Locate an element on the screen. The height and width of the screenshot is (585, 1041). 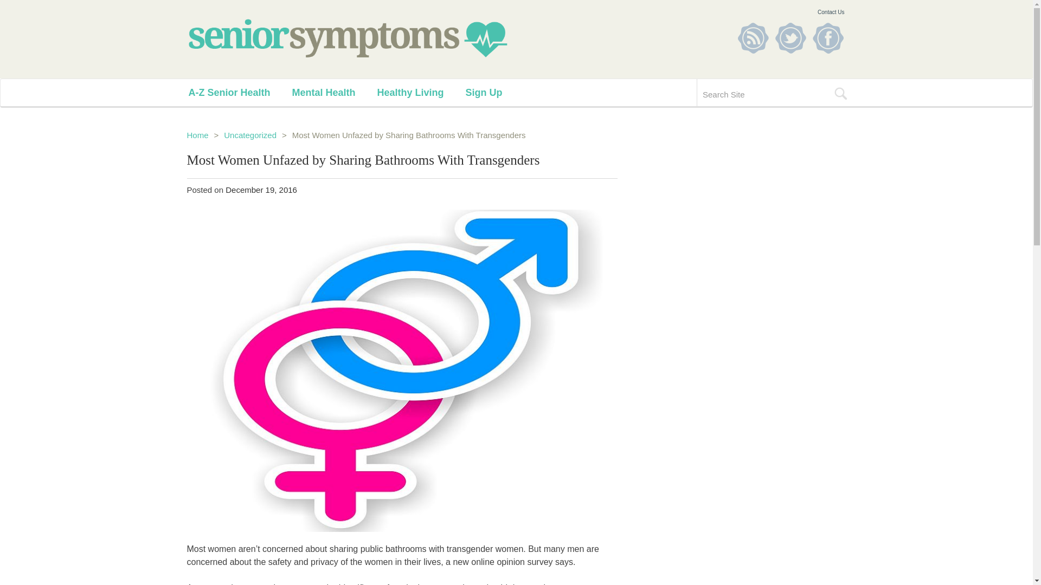
December 19, 2016 is located at coordinates (261, 190).